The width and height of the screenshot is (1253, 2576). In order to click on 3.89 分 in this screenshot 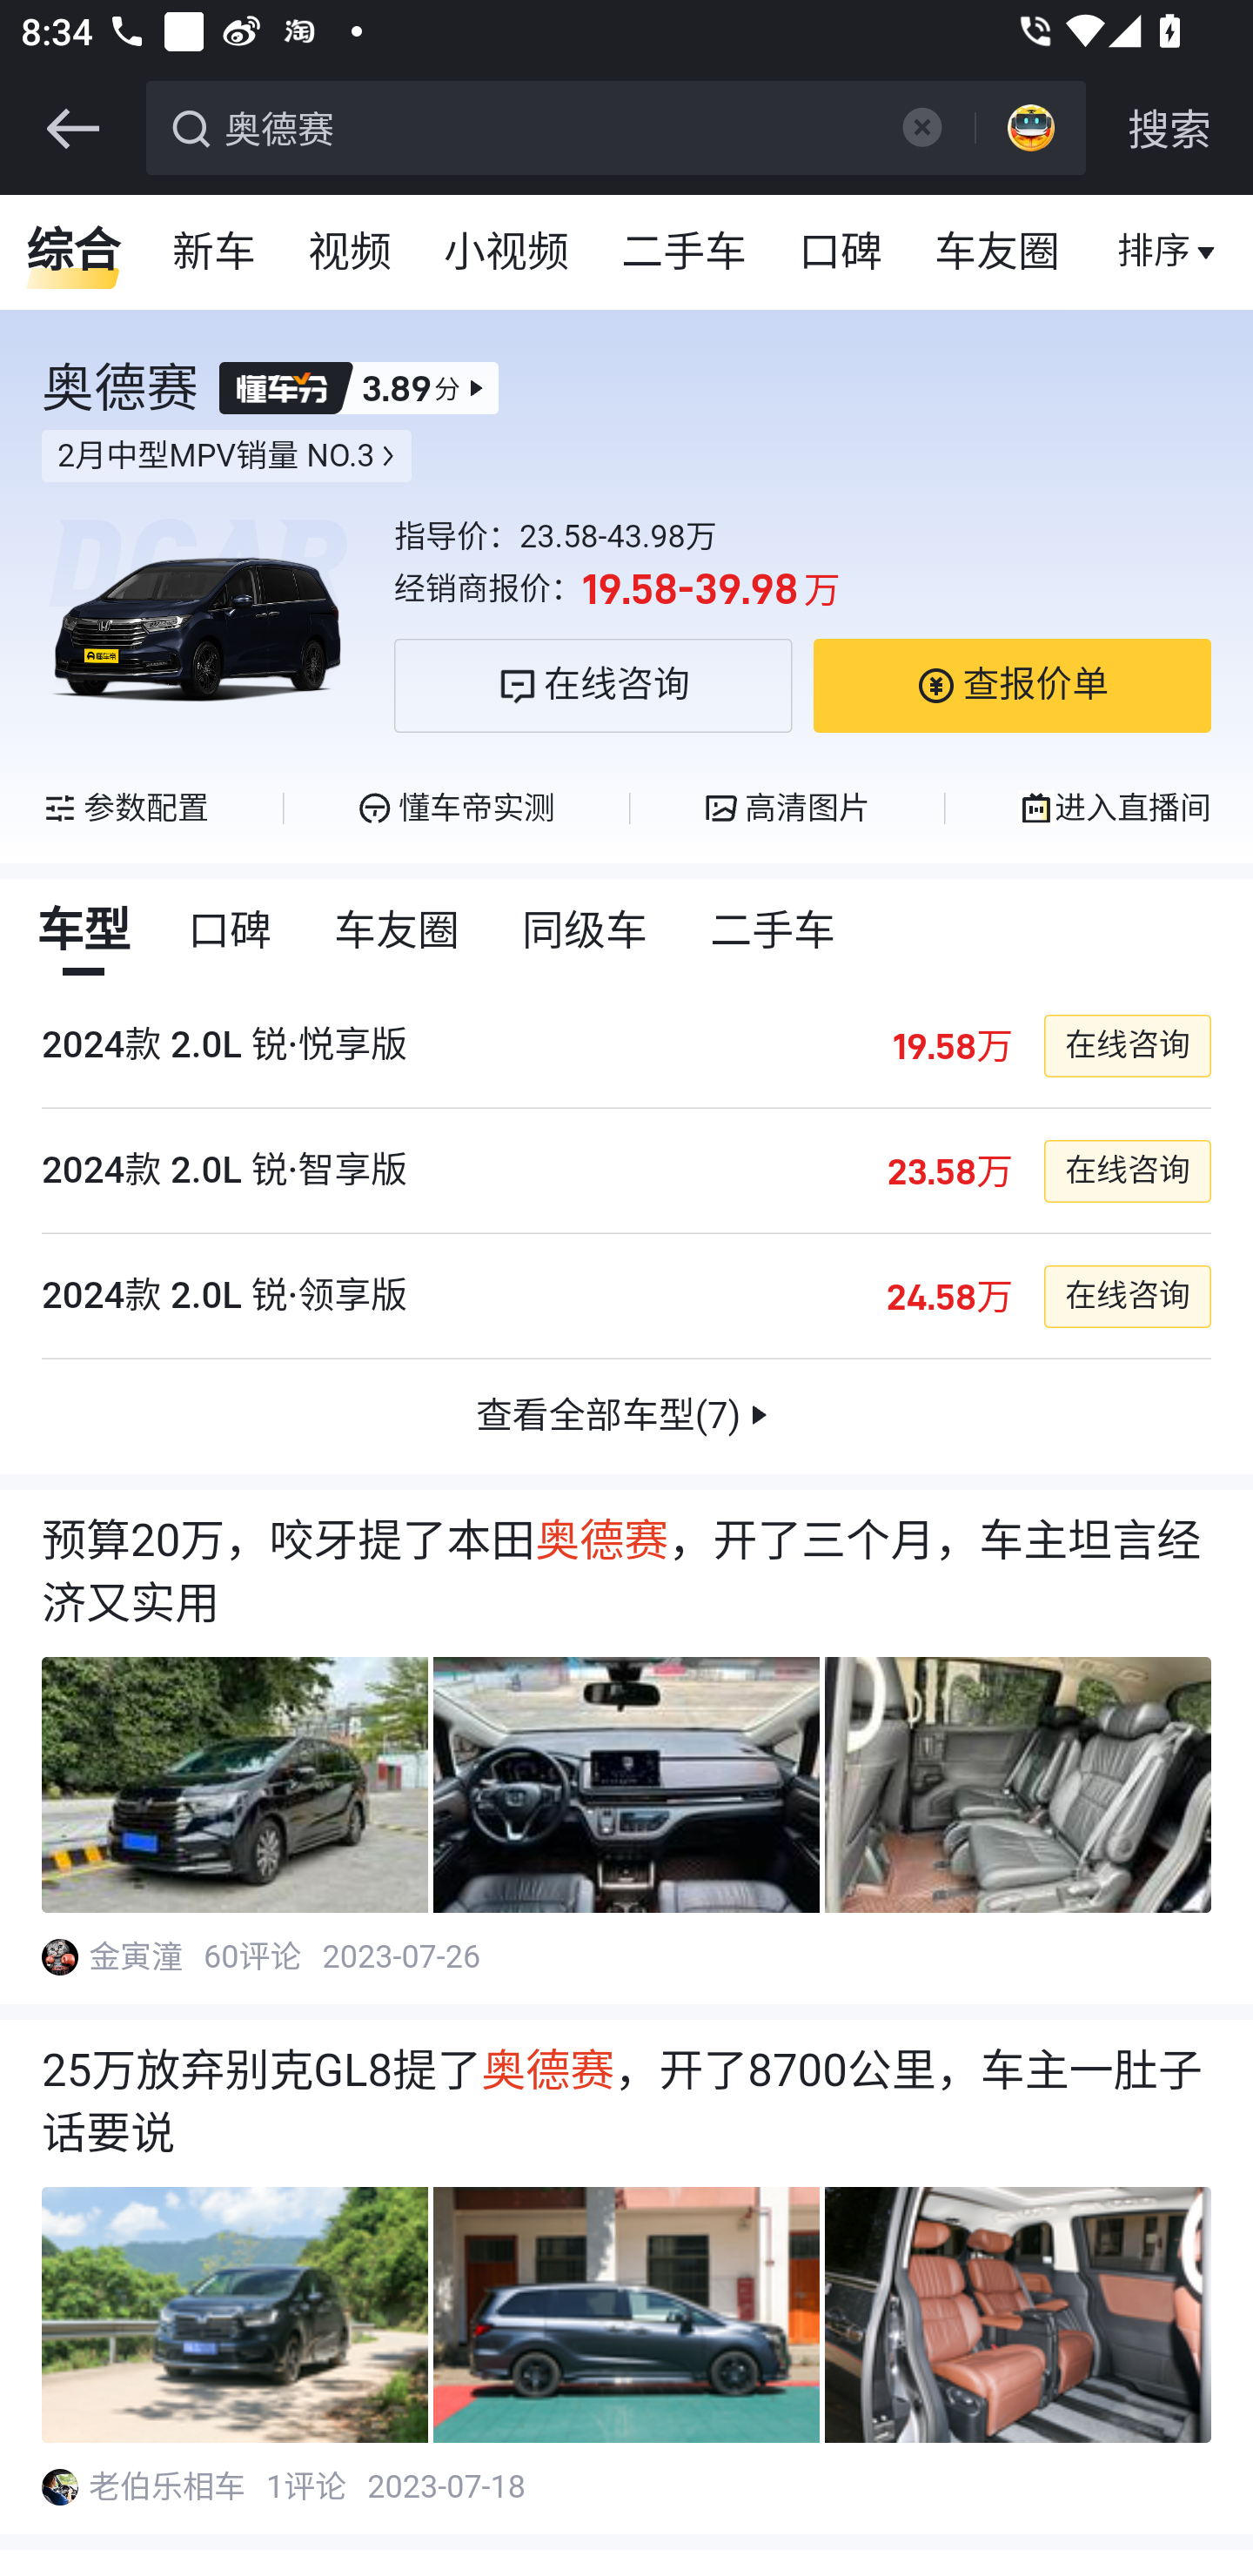, I will do `click(358, 388)`.